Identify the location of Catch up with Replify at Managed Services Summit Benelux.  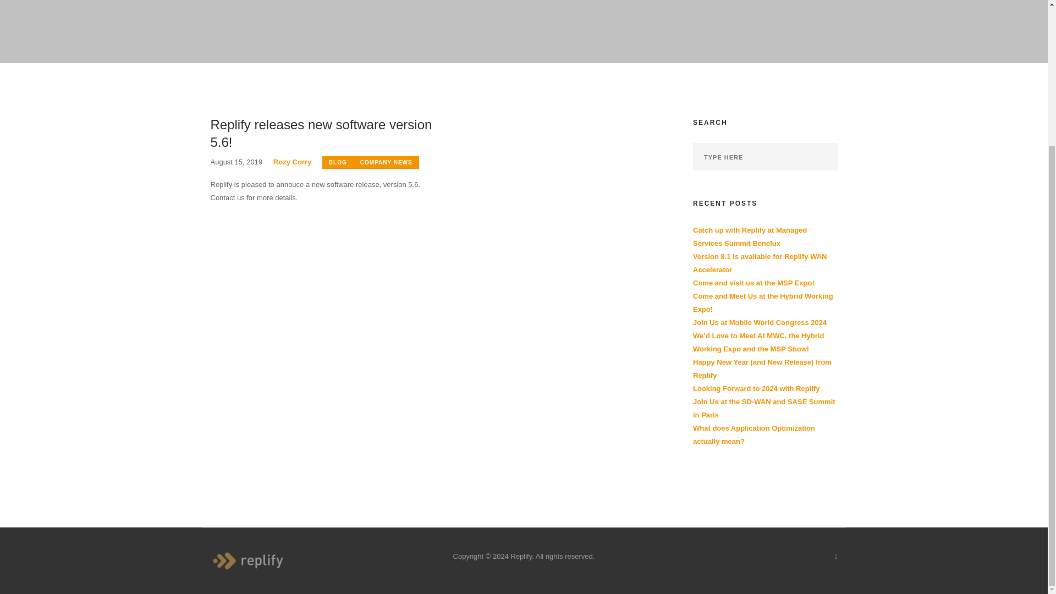
(749, 237).